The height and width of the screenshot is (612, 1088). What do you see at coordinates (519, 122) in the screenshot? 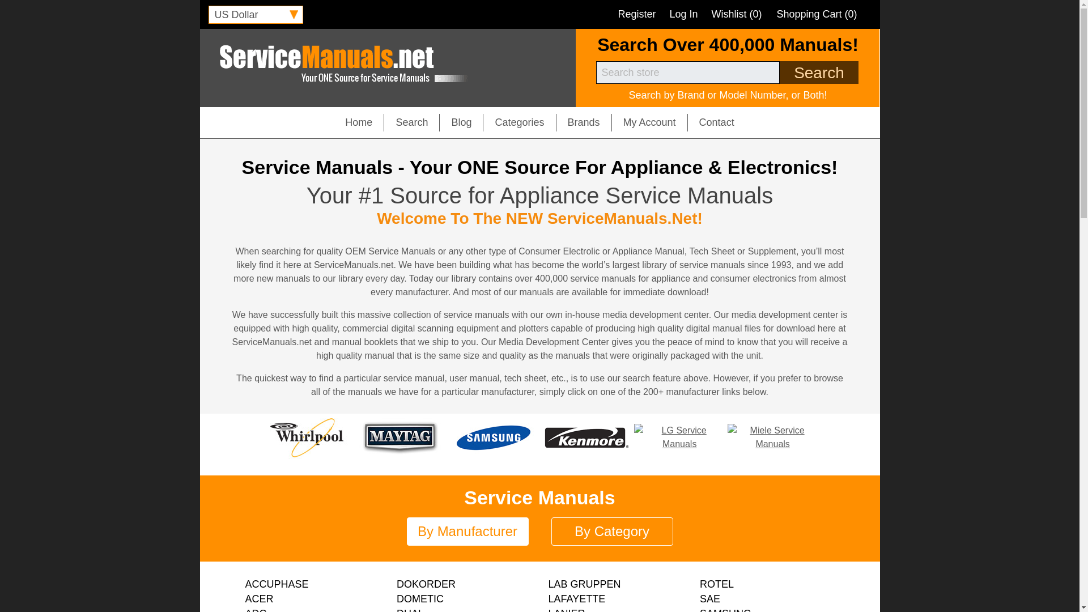
I see `Categories` at bounding box center [519, 122].